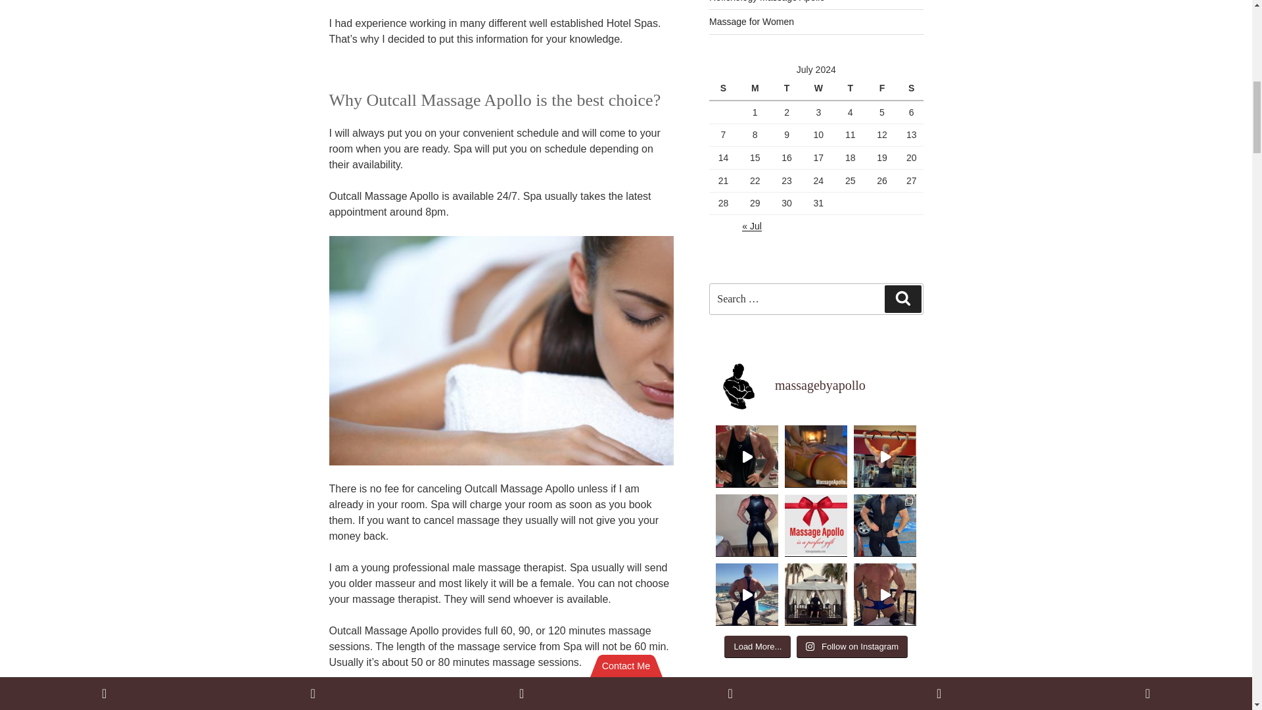 This screenshot has width=1262, height=710. I want to click on massagebyapollo, so click(816, 385).